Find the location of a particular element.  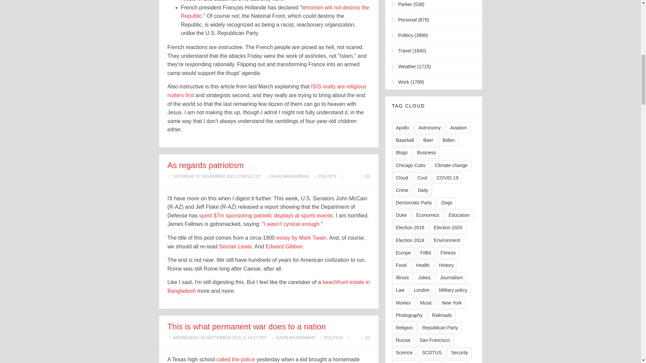

essay by Mark Twain is located at coordinates (301, 238).